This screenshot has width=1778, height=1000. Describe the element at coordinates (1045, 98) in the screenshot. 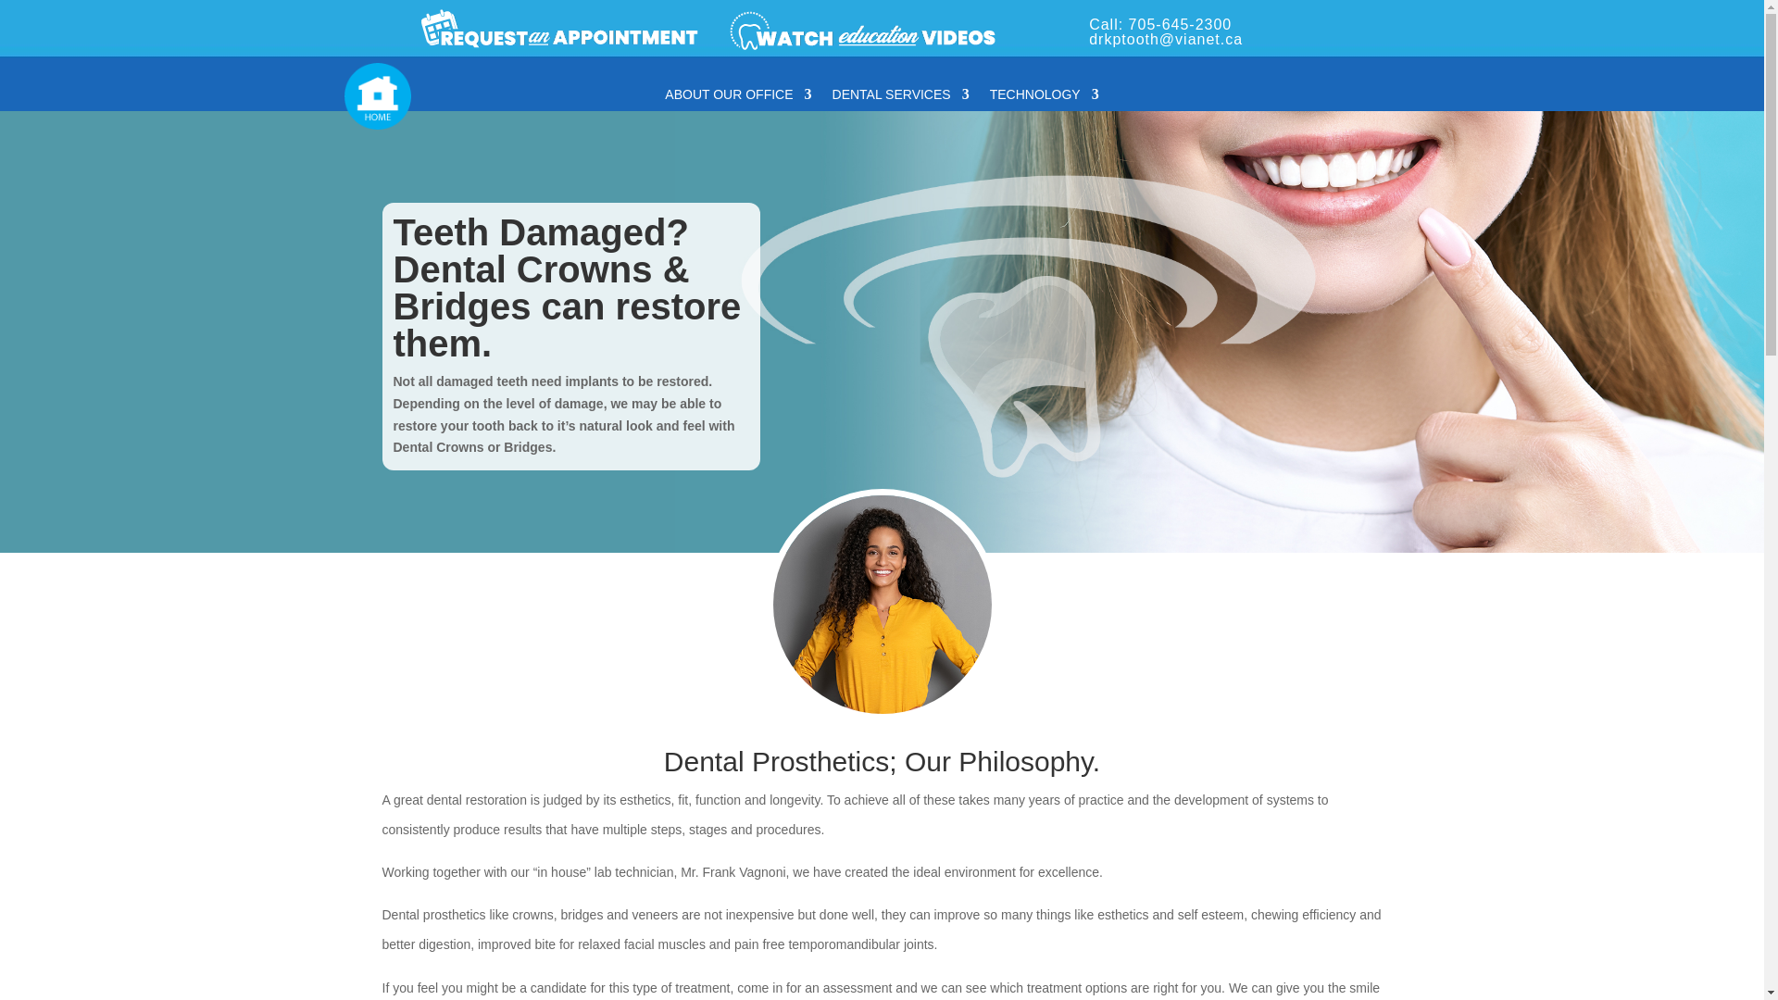

I see `TECHNOLOGY` at that location.